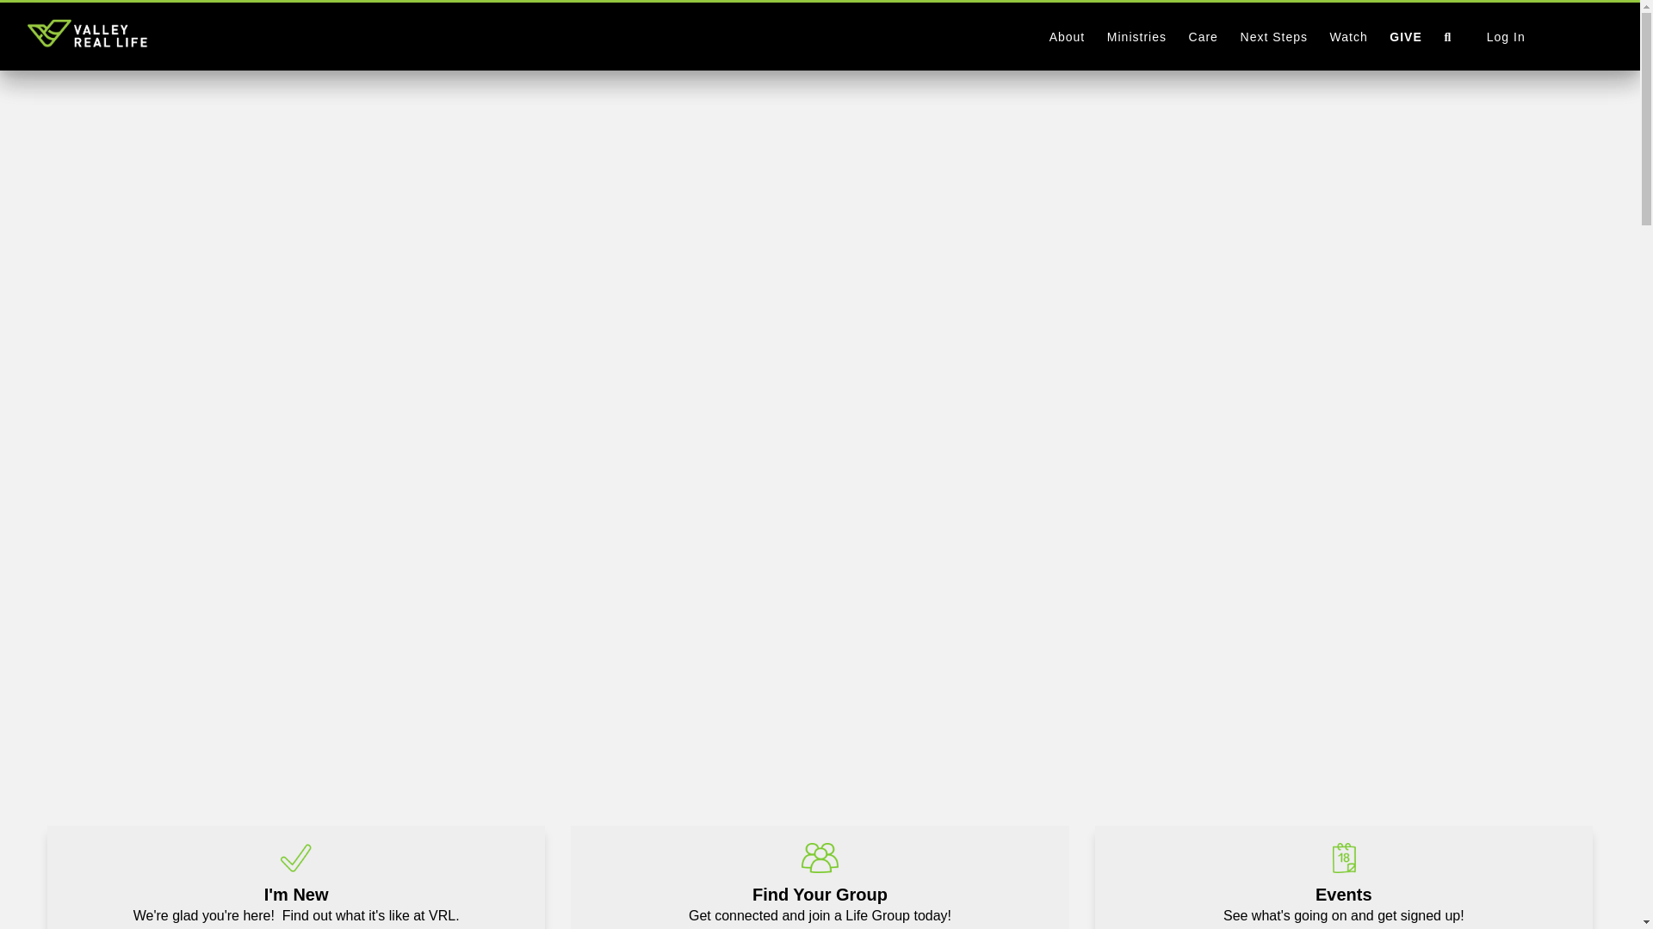 The image size is (1653, 929). Describe the element at coordinates (820, 877) in the screenshot. I see `Ministries` at that location.